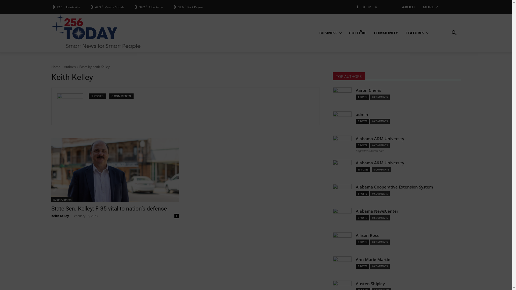 Image resolution: width=516 pixels, height=290 pixels. Describe the element at coordinates (370, 151) in the screenshot. I see `http://www.aamu.edu` at that location.